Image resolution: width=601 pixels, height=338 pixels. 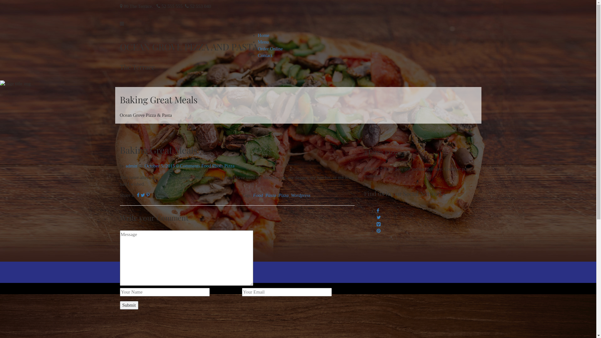 What do you see at coordinates (188, 166) in the screenshot?
I see `0 Comments` at bounding box center [188, 166].